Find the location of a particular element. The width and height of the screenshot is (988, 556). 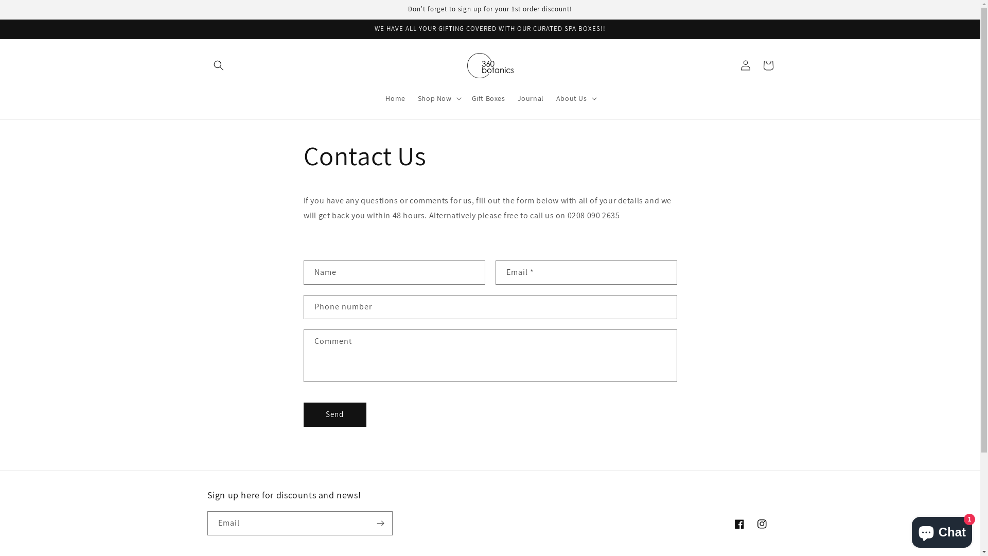

Gift Boxes is located at coordinates (489, 98).